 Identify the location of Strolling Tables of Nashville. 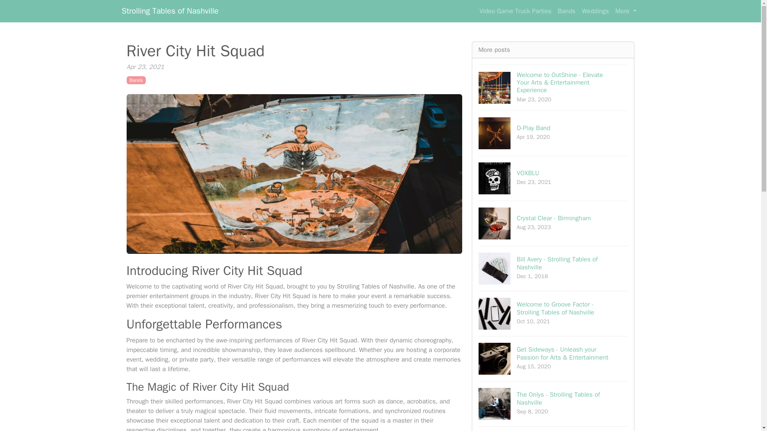
(515, 11).